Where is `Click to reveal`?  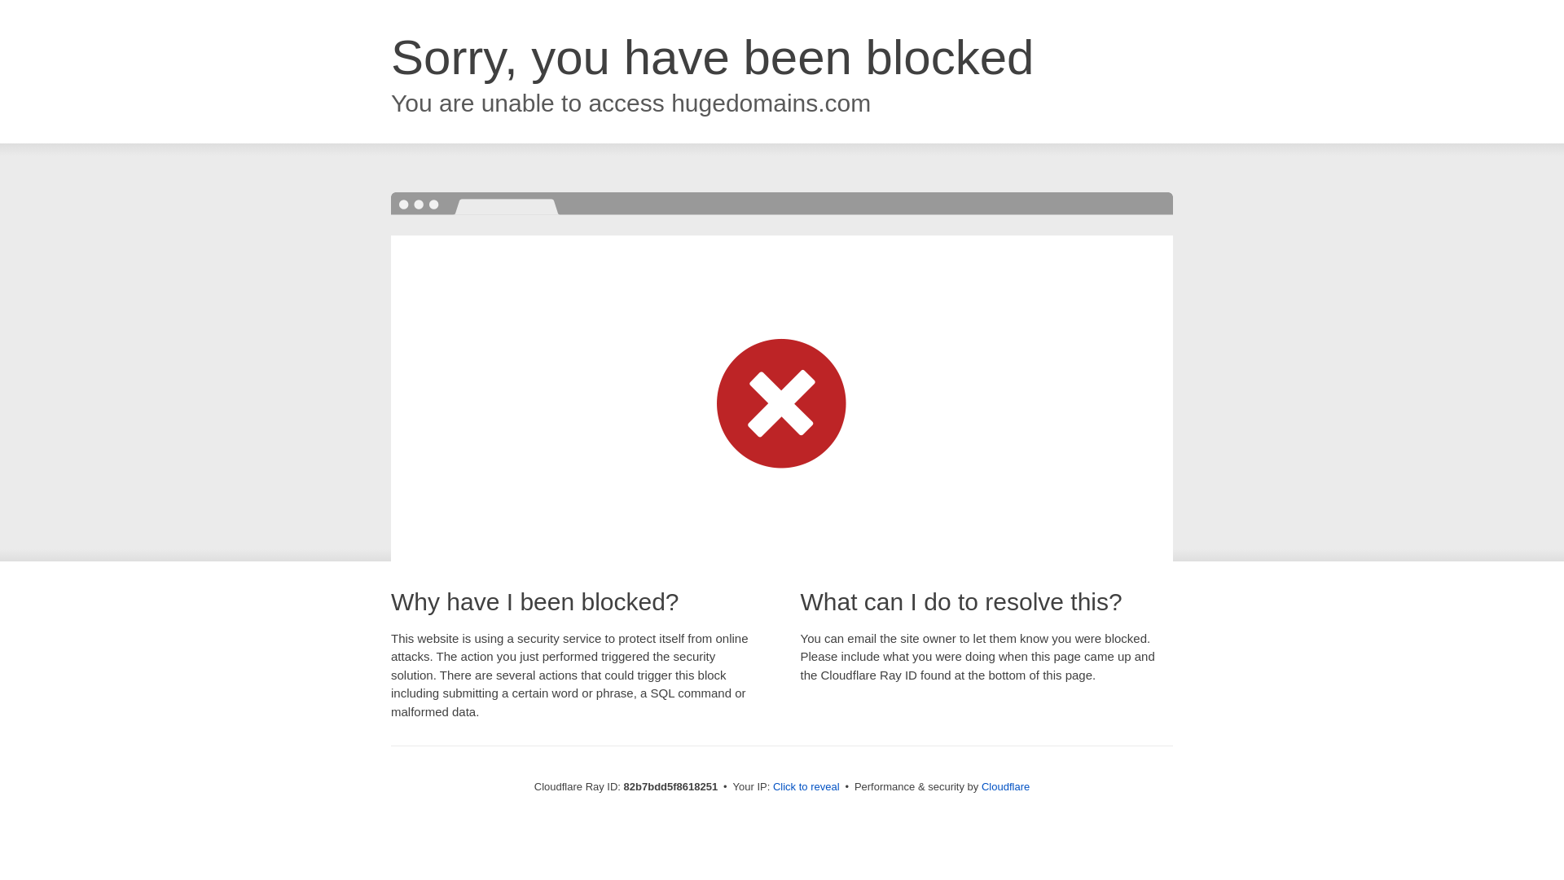 Click to reveal is located at coordinates (806, 787).